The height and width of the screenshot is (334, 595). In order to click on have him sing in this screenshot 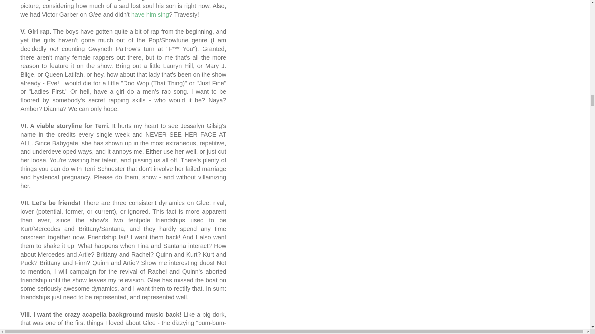, I will do `click(150, 14)`.